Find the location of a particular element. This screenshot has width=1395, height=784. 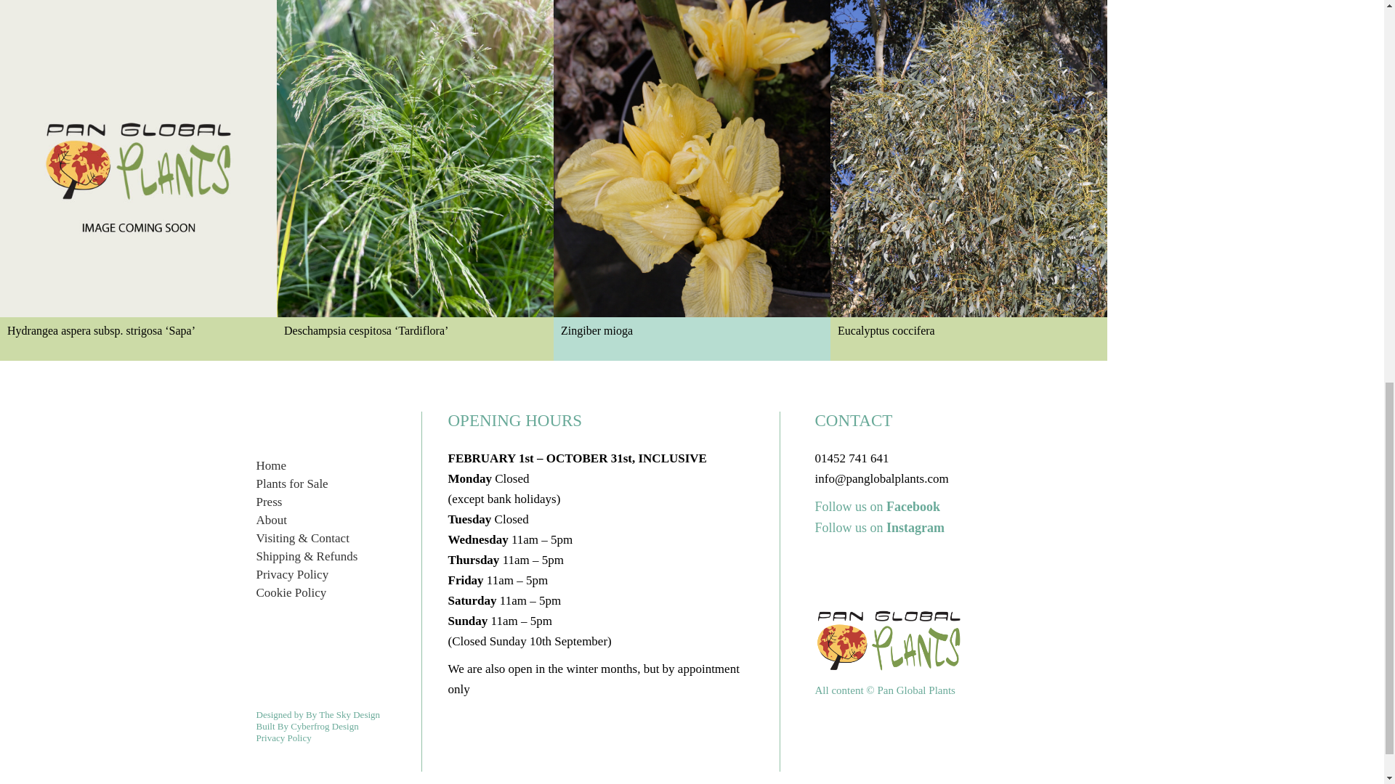

Cyberfrog Design is located at coordinates (324, 726).